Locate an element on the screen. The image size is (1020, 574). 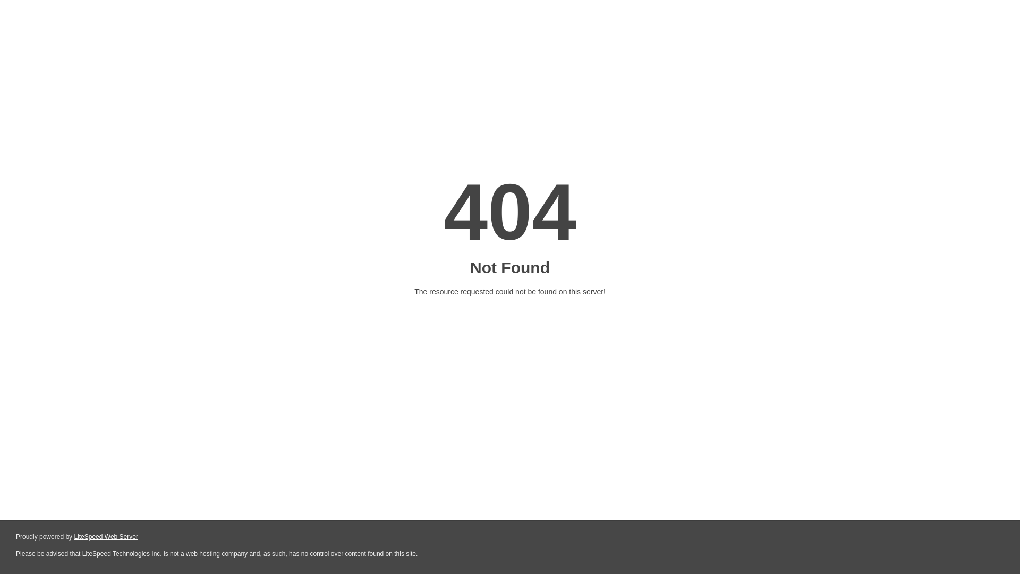
LiteSpeed Web Server is located at coordinates (106, 537).